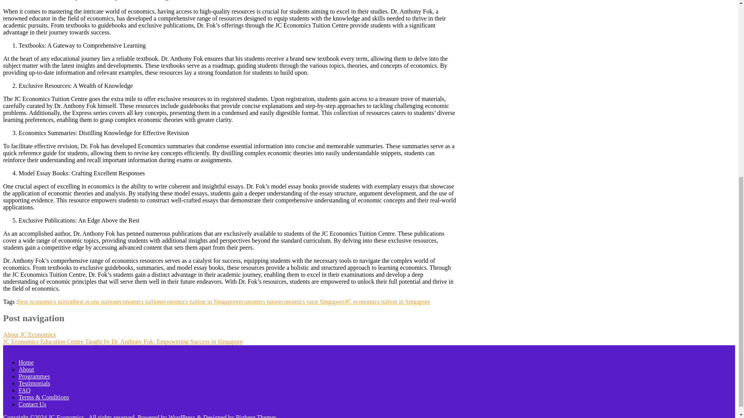  What do you see at coordinates (95, 302) in the screenshot?
I see `best econs tuition` at bounding box center [95, 302].